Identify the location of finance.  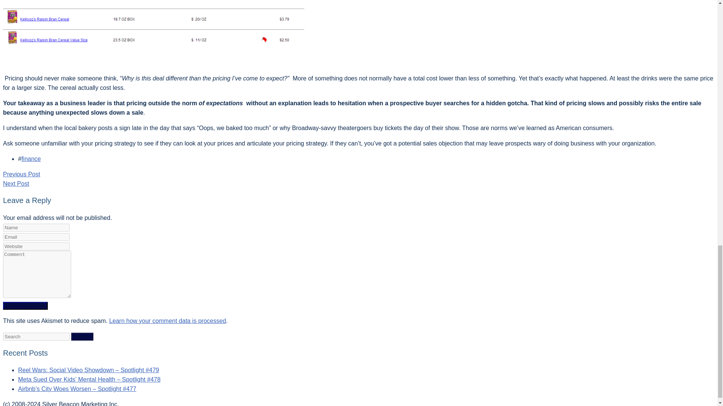
(31, 159).